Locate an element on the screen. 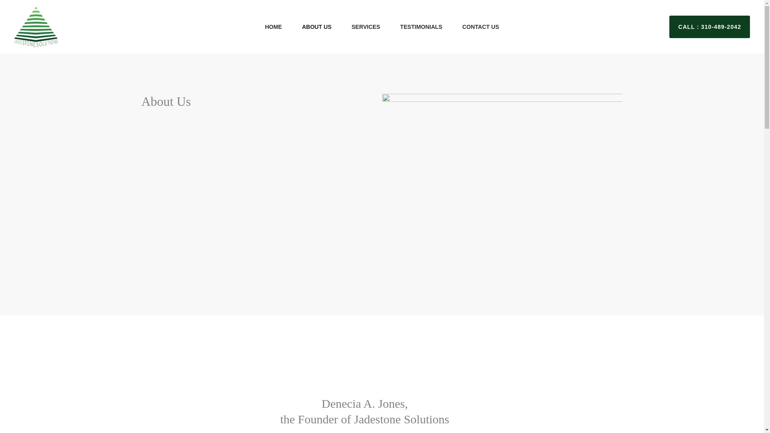  TESTIMONIALS is located at coordinates (421, 26).